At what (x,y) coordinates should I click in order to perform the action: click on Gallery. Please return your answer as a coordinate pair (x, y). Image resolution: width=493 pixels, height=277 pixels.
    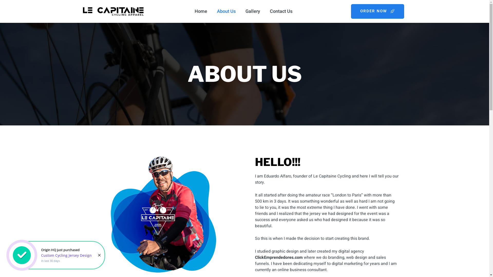
    Looking at the image, I should click on (253, 11).